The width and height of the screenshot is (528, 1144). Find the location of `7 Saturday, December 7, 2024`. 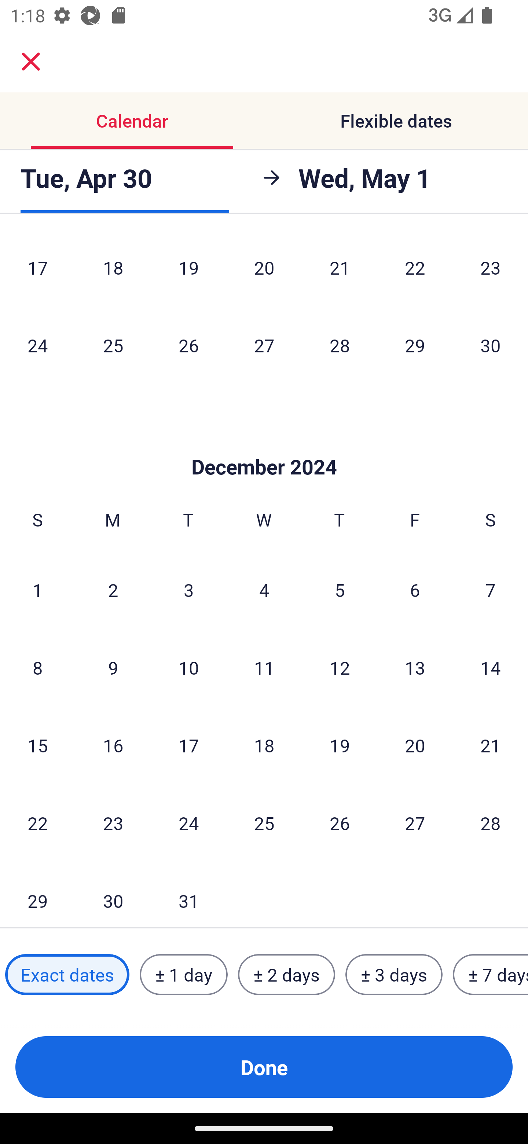

7 Saturday, December 7, 2024 is located at coordinates (491, 590).